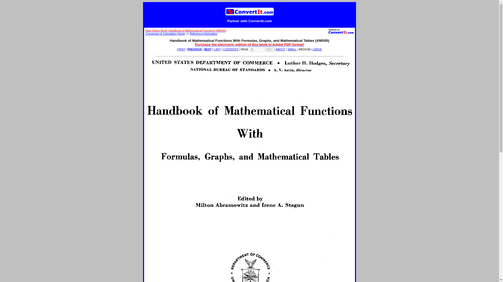  What do you see at coordinates (249, 21) in the screenshot?
I see `Partner with ConvertIt.com` at bounding box center [249, 21].